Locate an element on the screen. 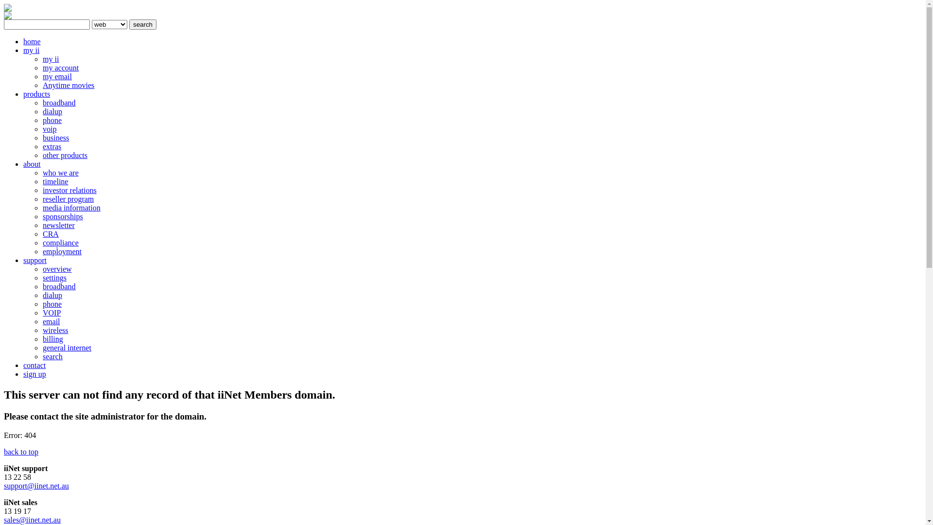 This screenshot has width=933, height=525. sponsorships is located at coordinates (63, 217).